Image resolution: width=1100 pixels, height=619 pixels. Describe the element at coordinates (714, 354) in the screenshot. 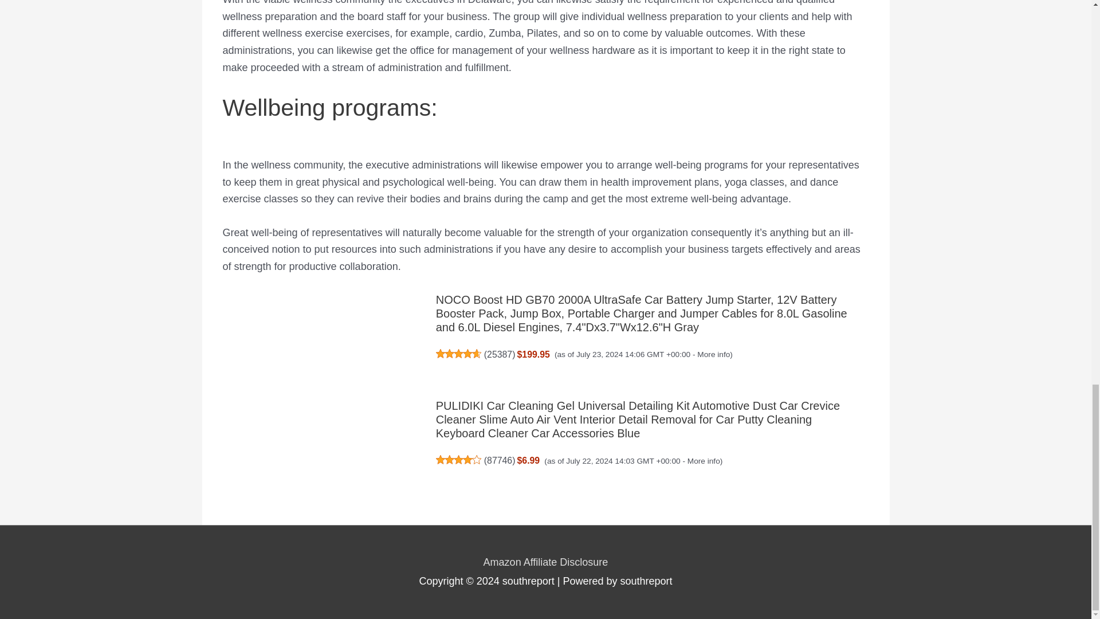

I see `More info` at that location.